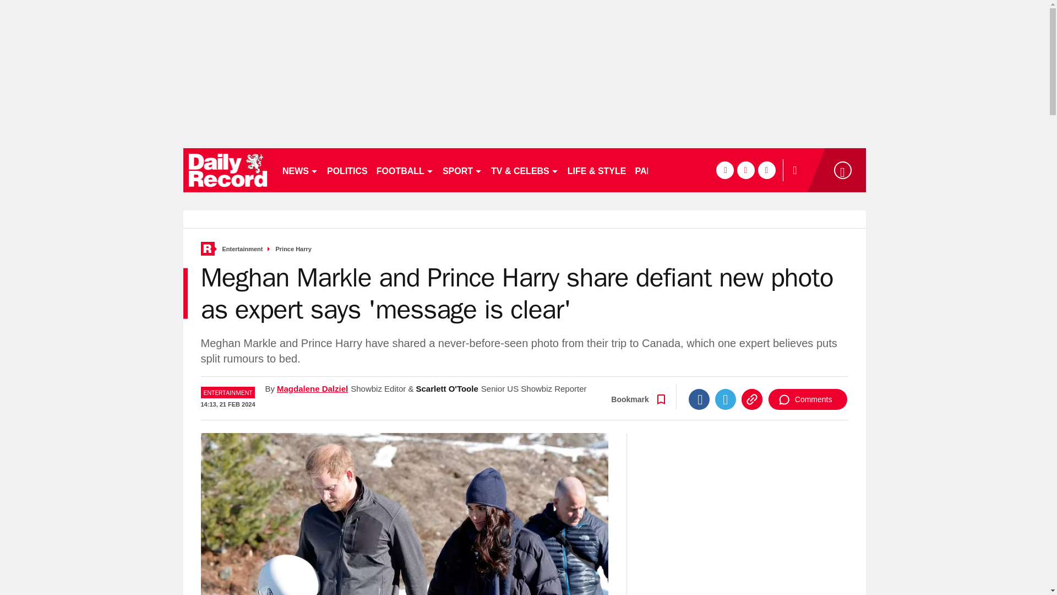 This screenshot has height=595, width=1057. I want to click on Twitter, so click(726, 399).